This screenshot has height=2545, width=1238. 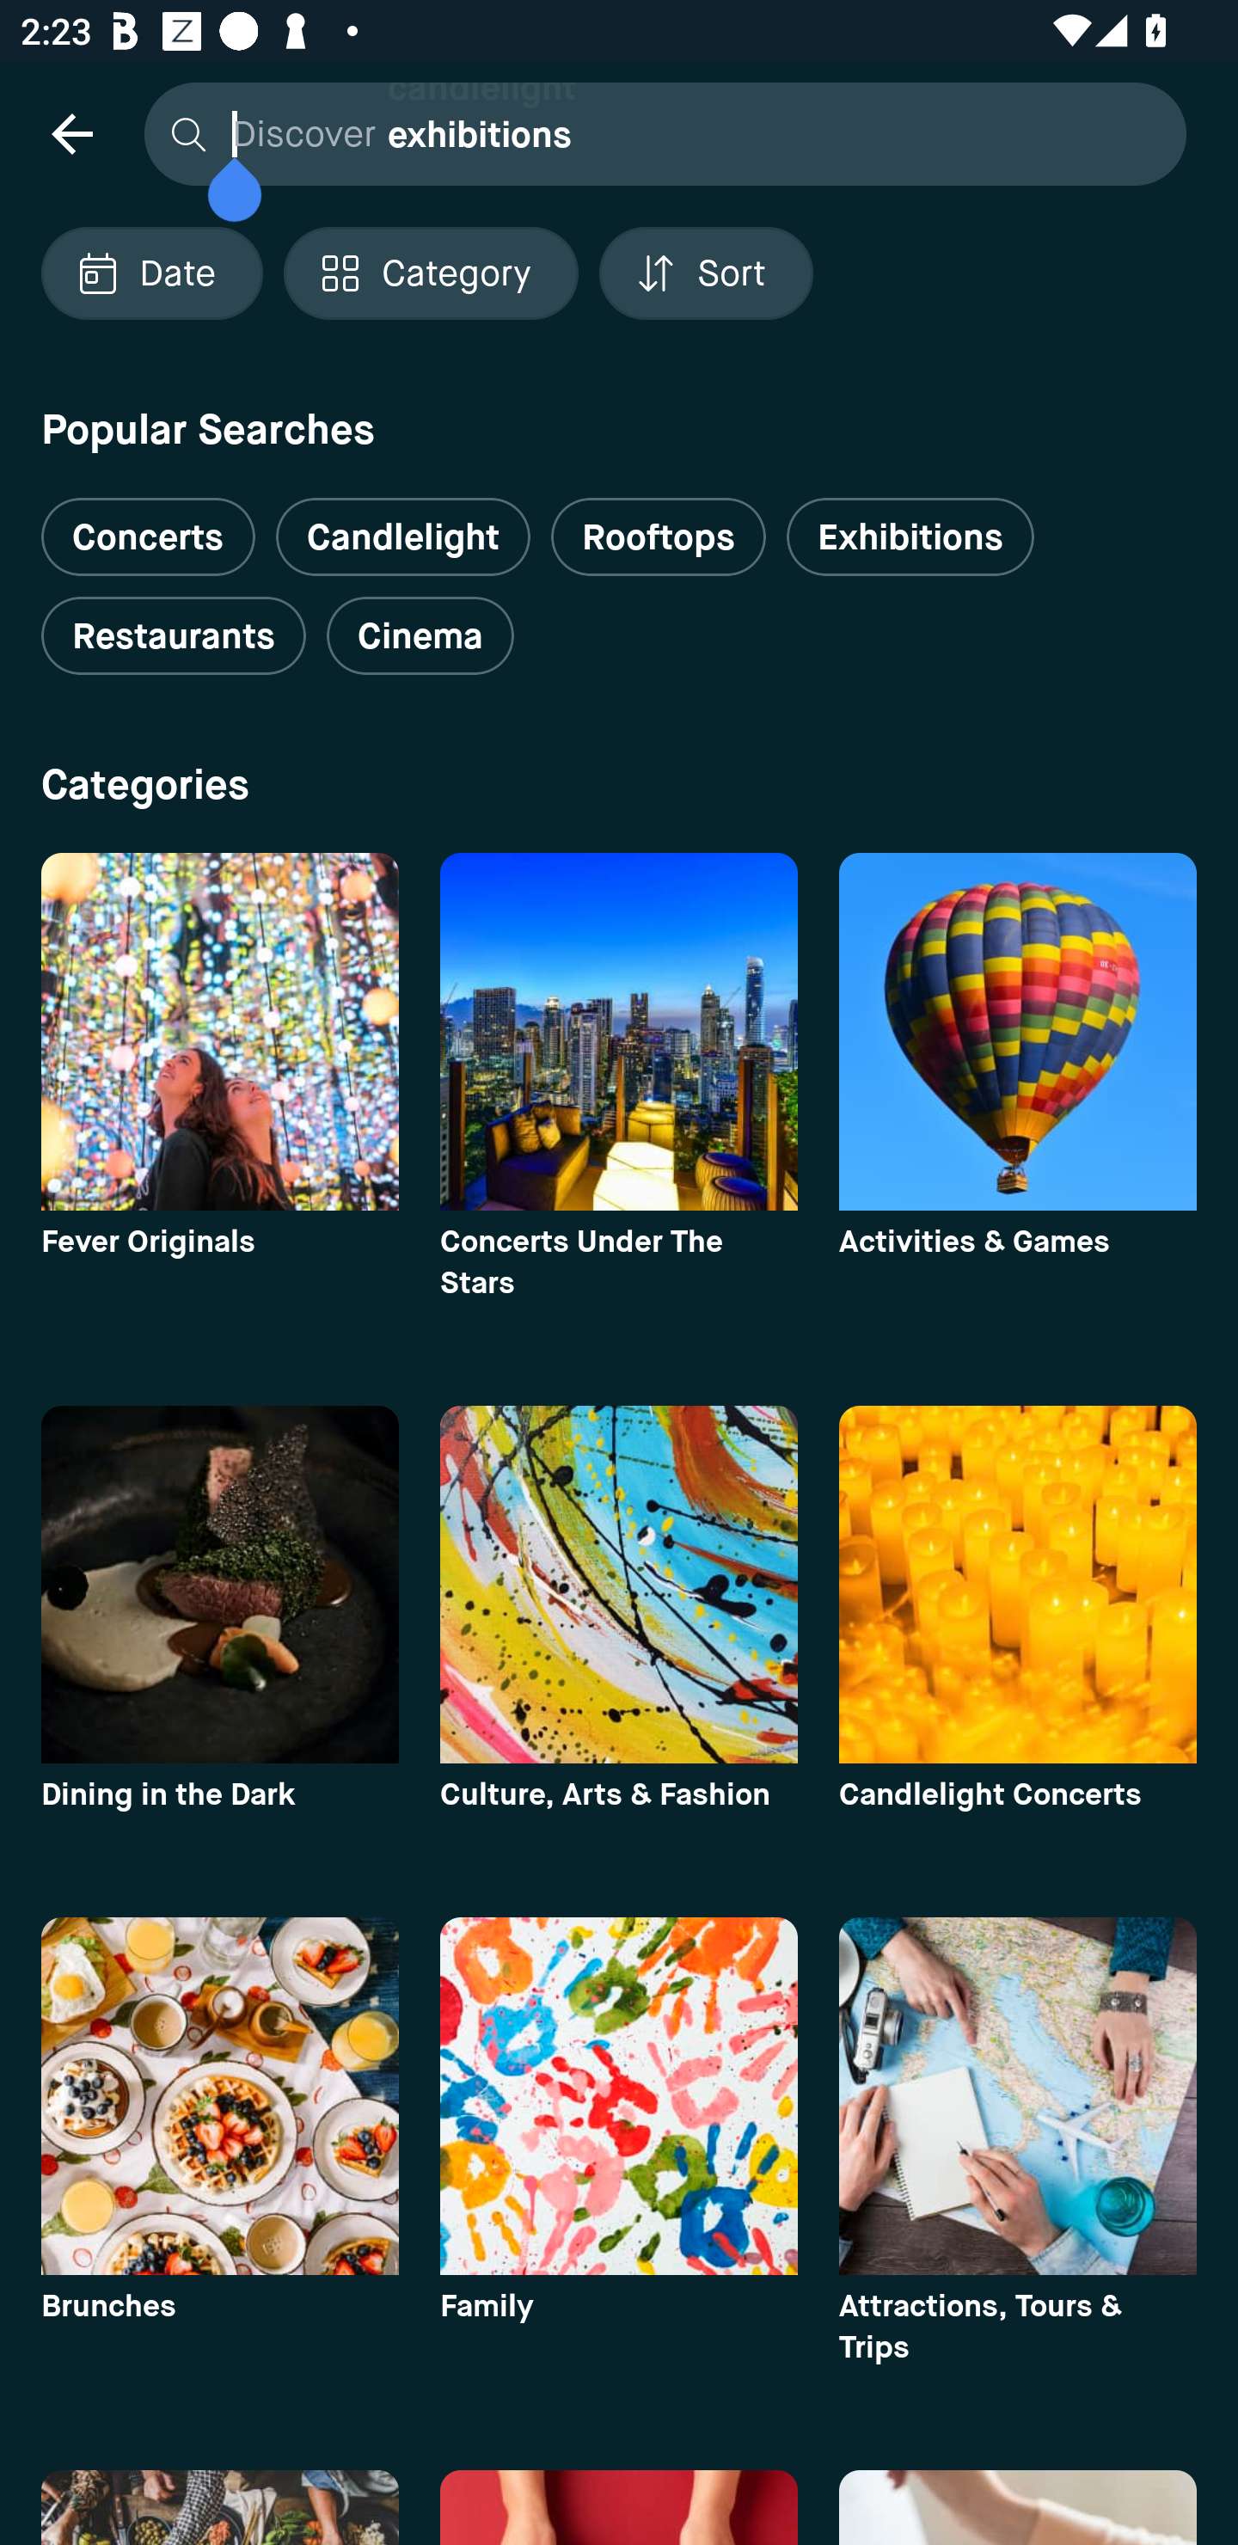 What do you see at coordinates (659, 537) in the screenshot?
I see `Rooftops` at bounding box center [659, 537].